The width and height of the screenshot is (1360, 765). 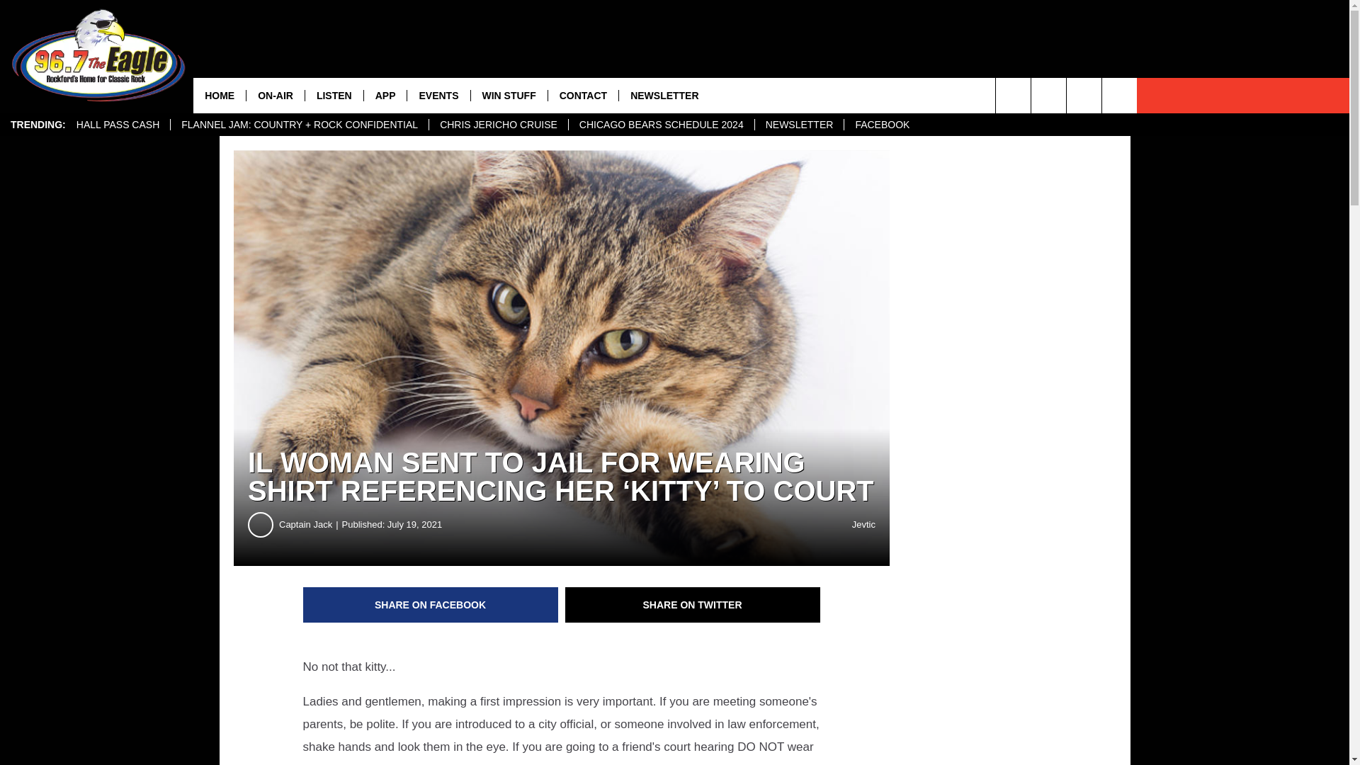 I want to click on EVENTS, so click(x=438, y=95).